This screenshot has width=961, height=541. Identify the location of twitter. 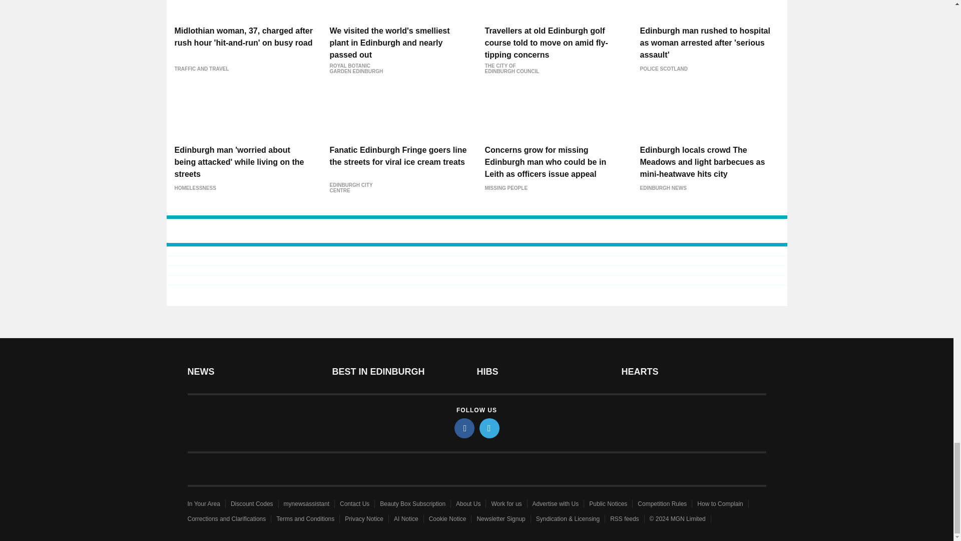
(490, 428).